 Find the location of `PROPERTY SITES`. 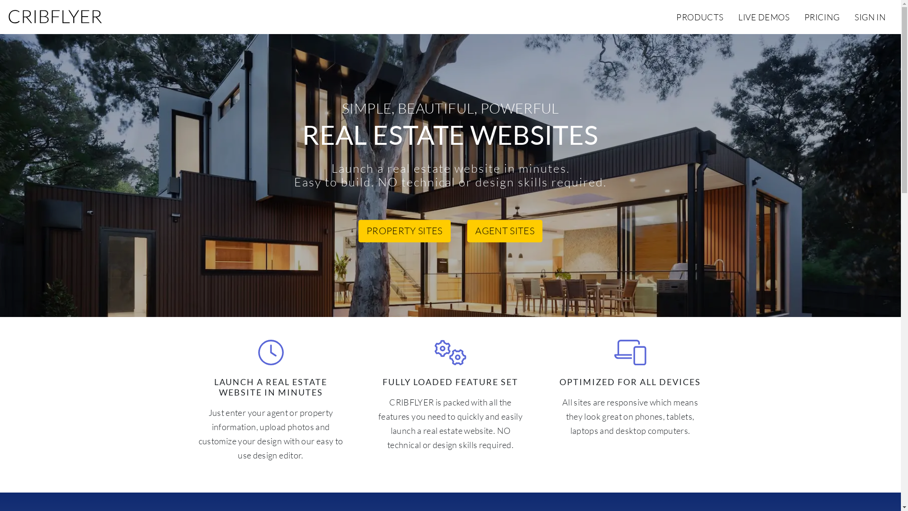

PROPERTY SITES is located at coordinates (405, 231).